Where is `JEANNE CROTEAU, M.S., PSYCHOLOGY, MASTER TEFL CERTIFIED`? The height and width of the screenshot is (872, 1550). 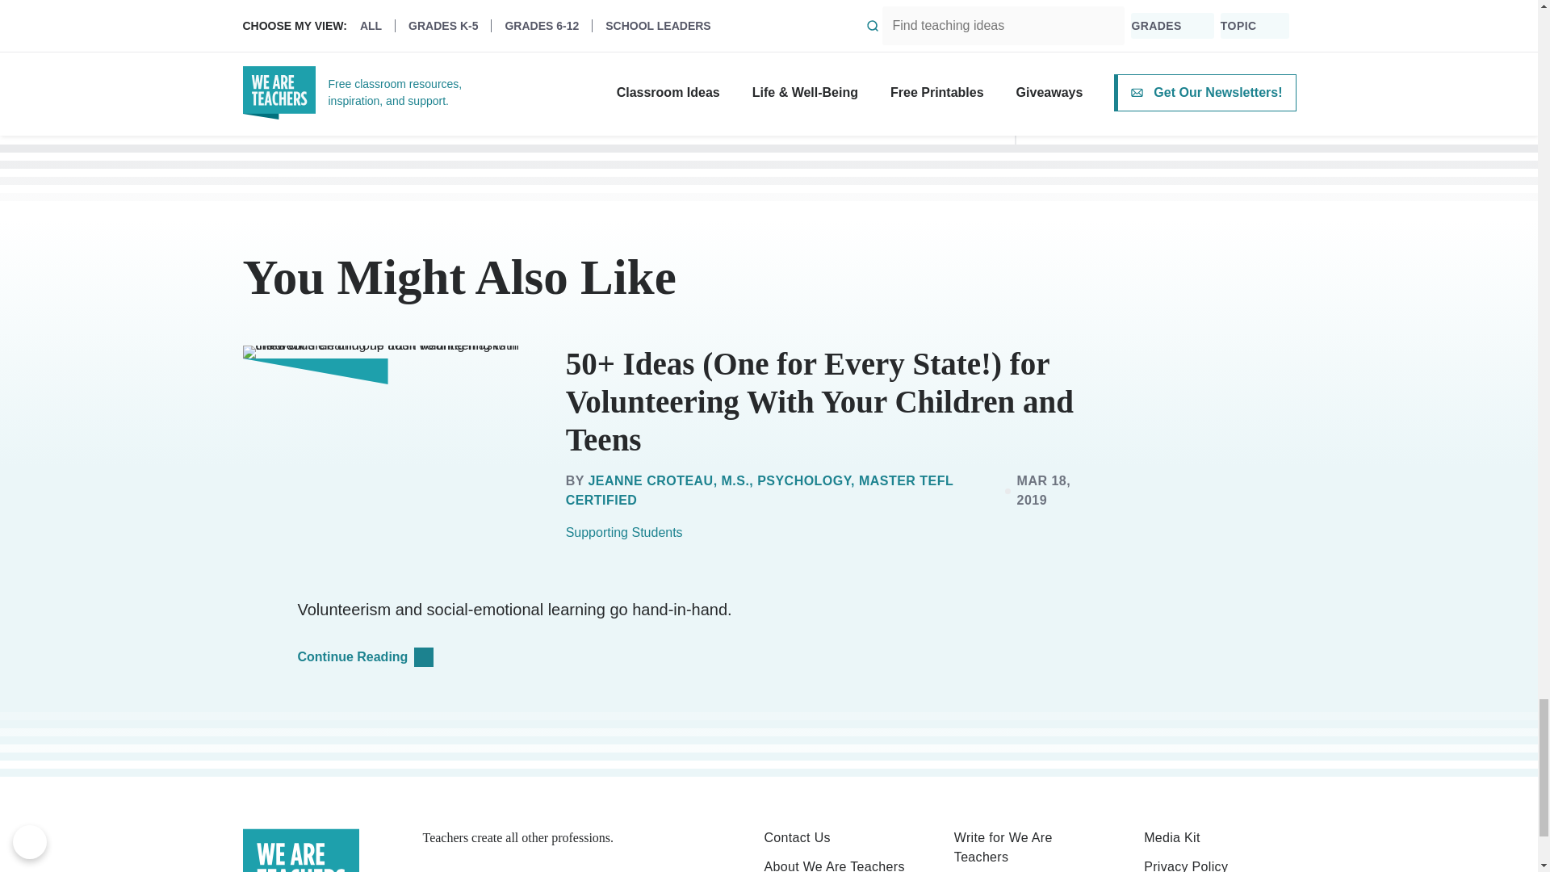
JEANNE CROTEAU, M.S., PSYCHOLOGY, MASTER TEFL CERTIFIED is located at coordinates (759, 490).